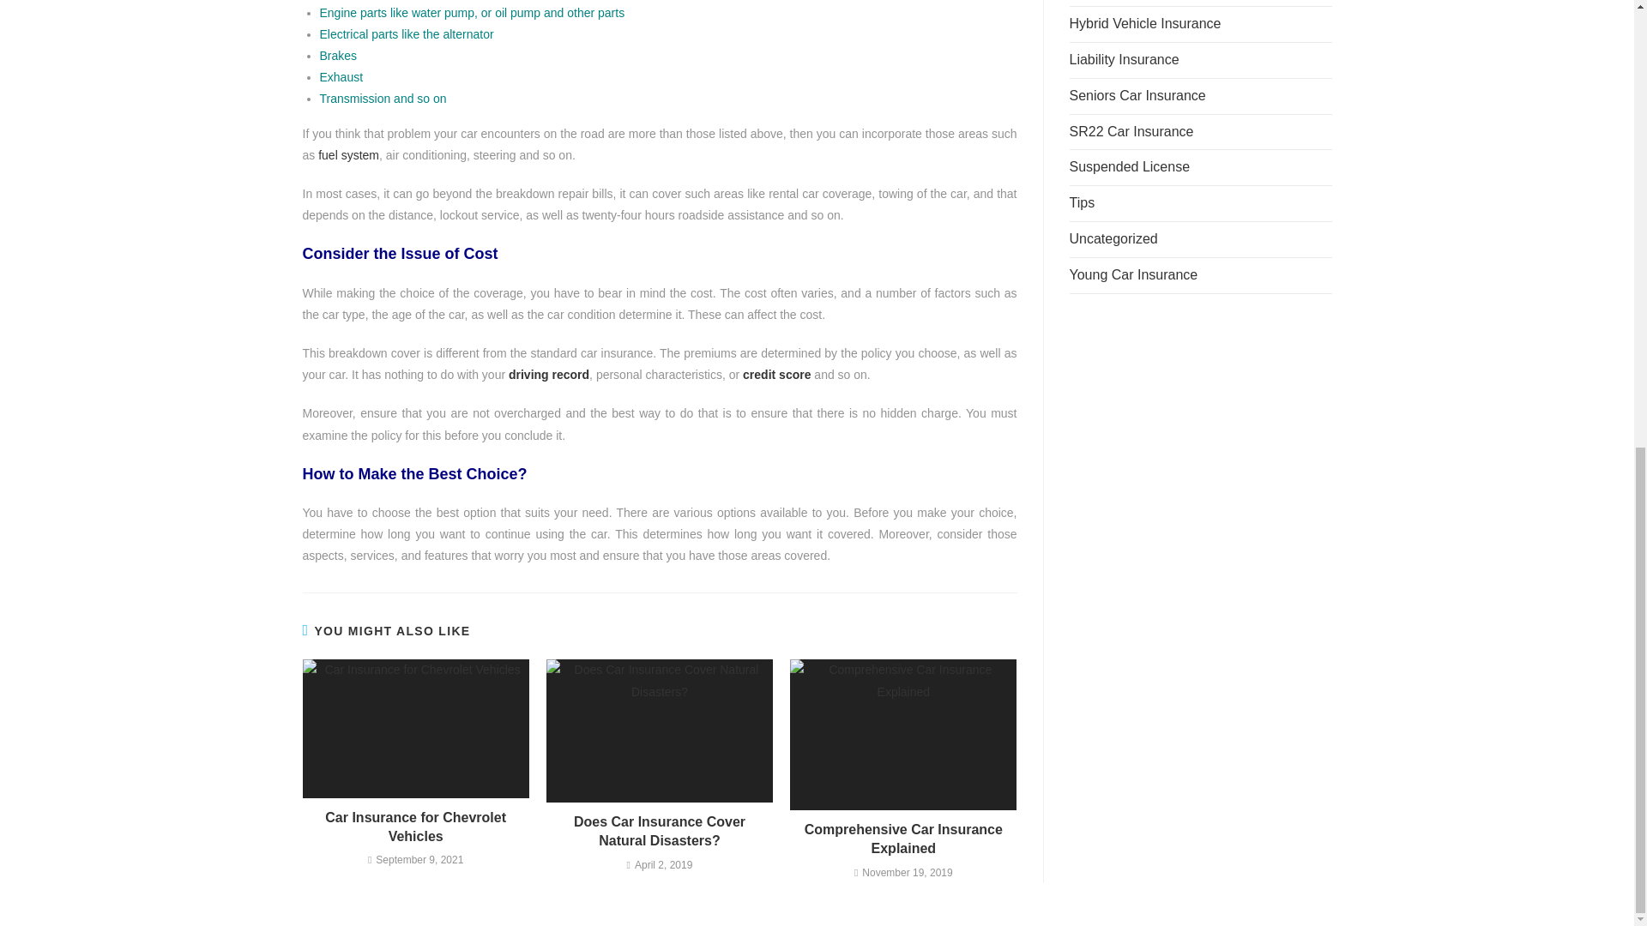 Image resolution: width=1647 pixels, height=926 pixels. I want to click on Tips, so click(1082, 202).